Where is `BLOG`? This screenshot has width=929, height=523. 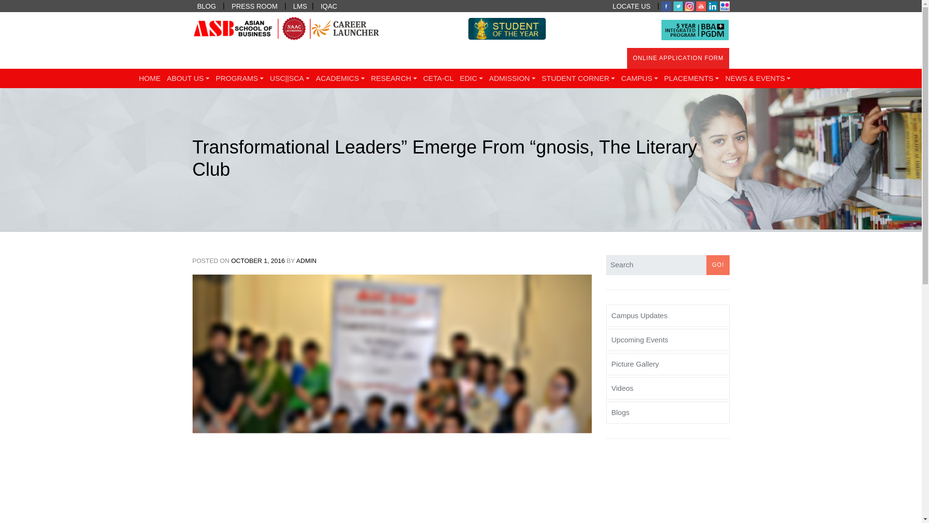 BLOG is located at coordinates (206, 6).